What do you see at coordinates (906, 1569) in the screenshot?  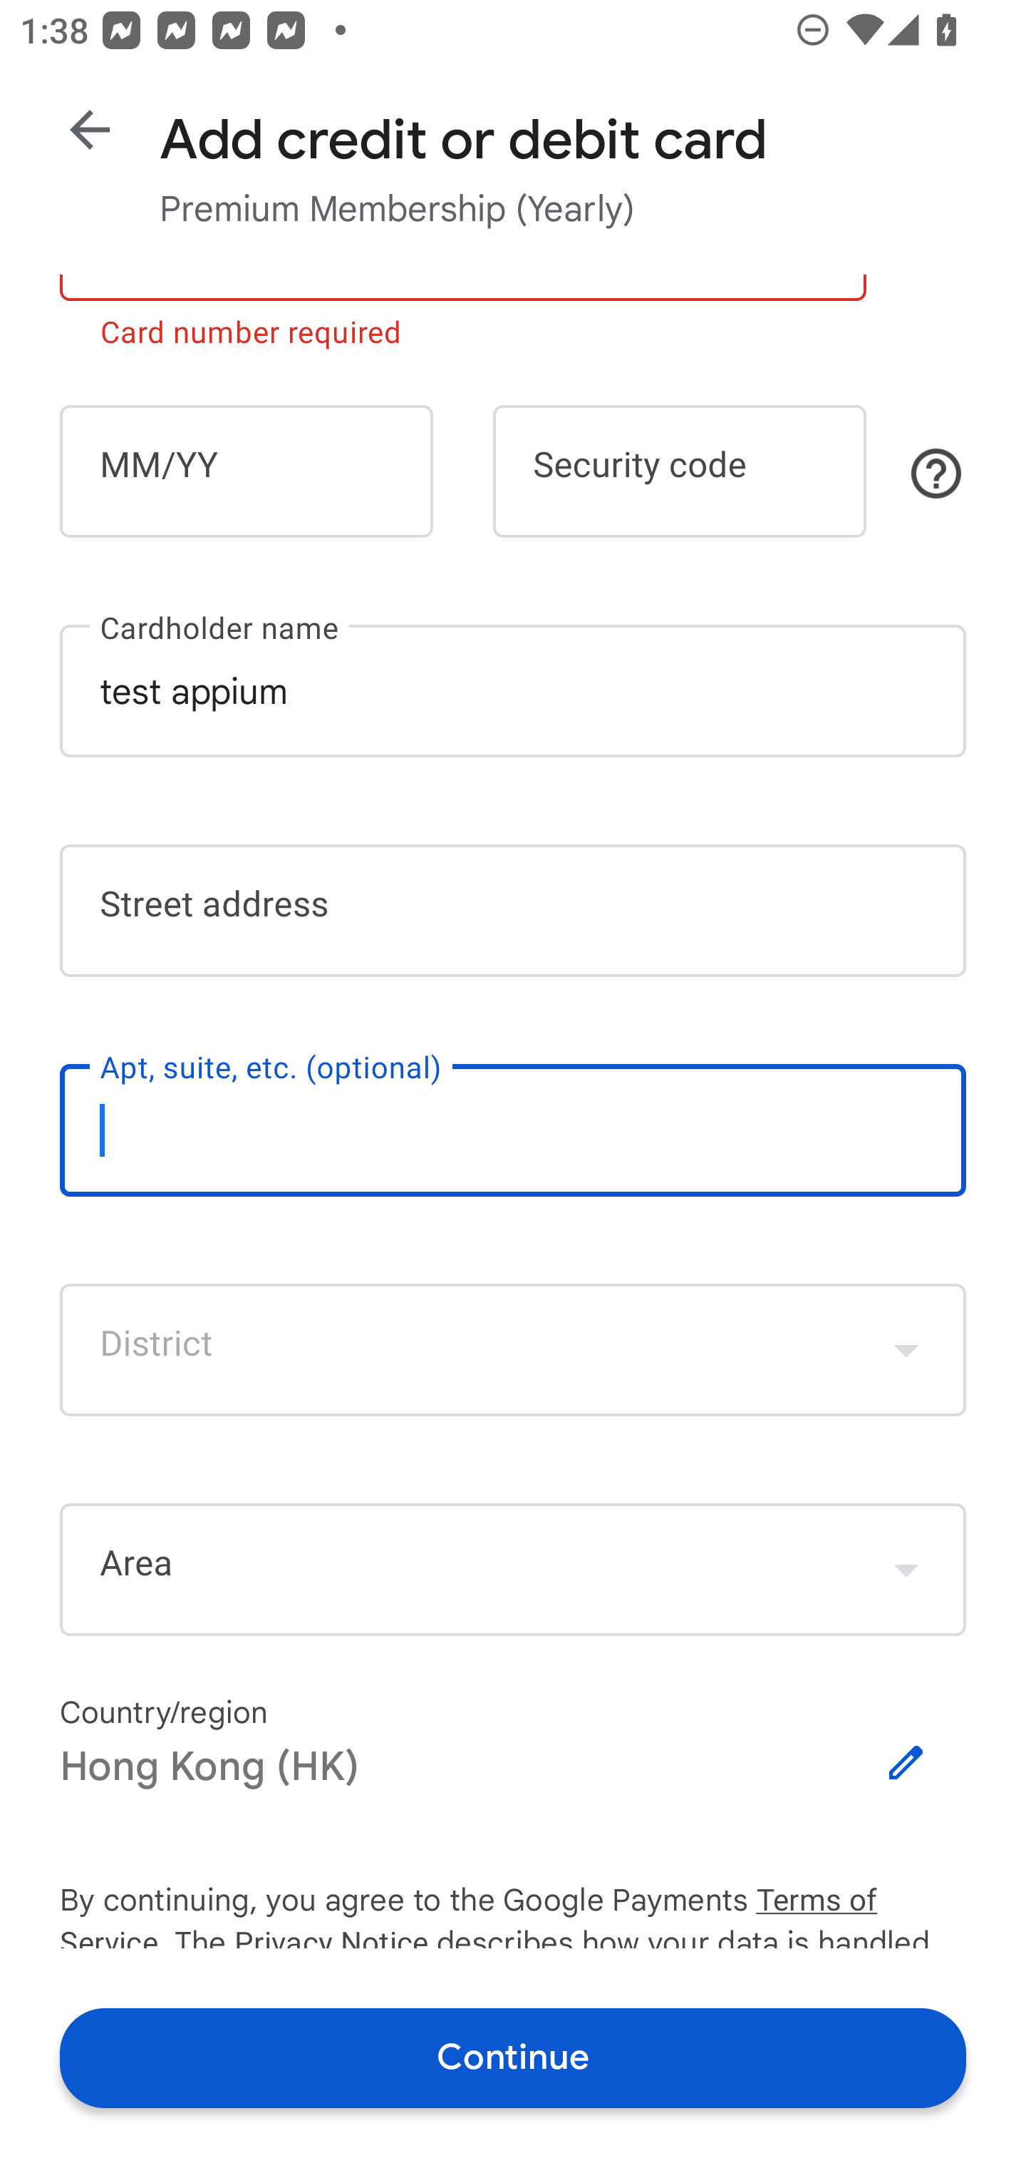 I see `Show dropdown menu` at bounding box center [906, 1569].